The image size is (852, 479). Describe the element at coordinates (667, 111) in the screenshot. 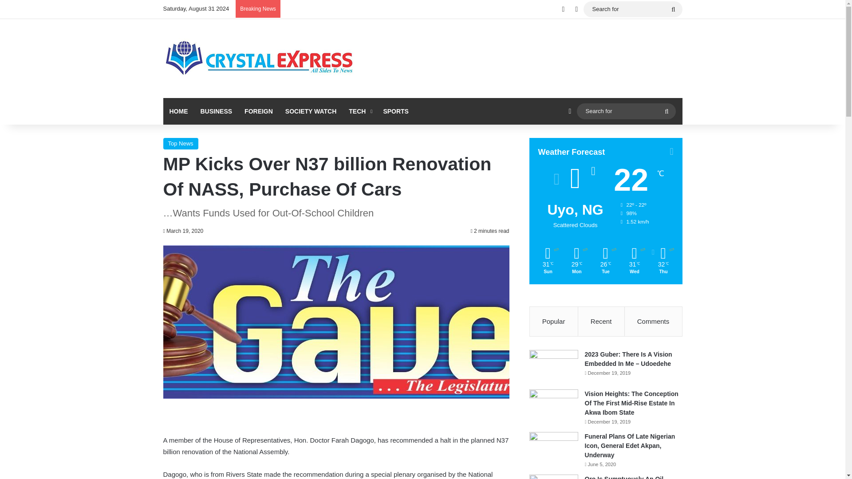

I see `Search for` at that location.